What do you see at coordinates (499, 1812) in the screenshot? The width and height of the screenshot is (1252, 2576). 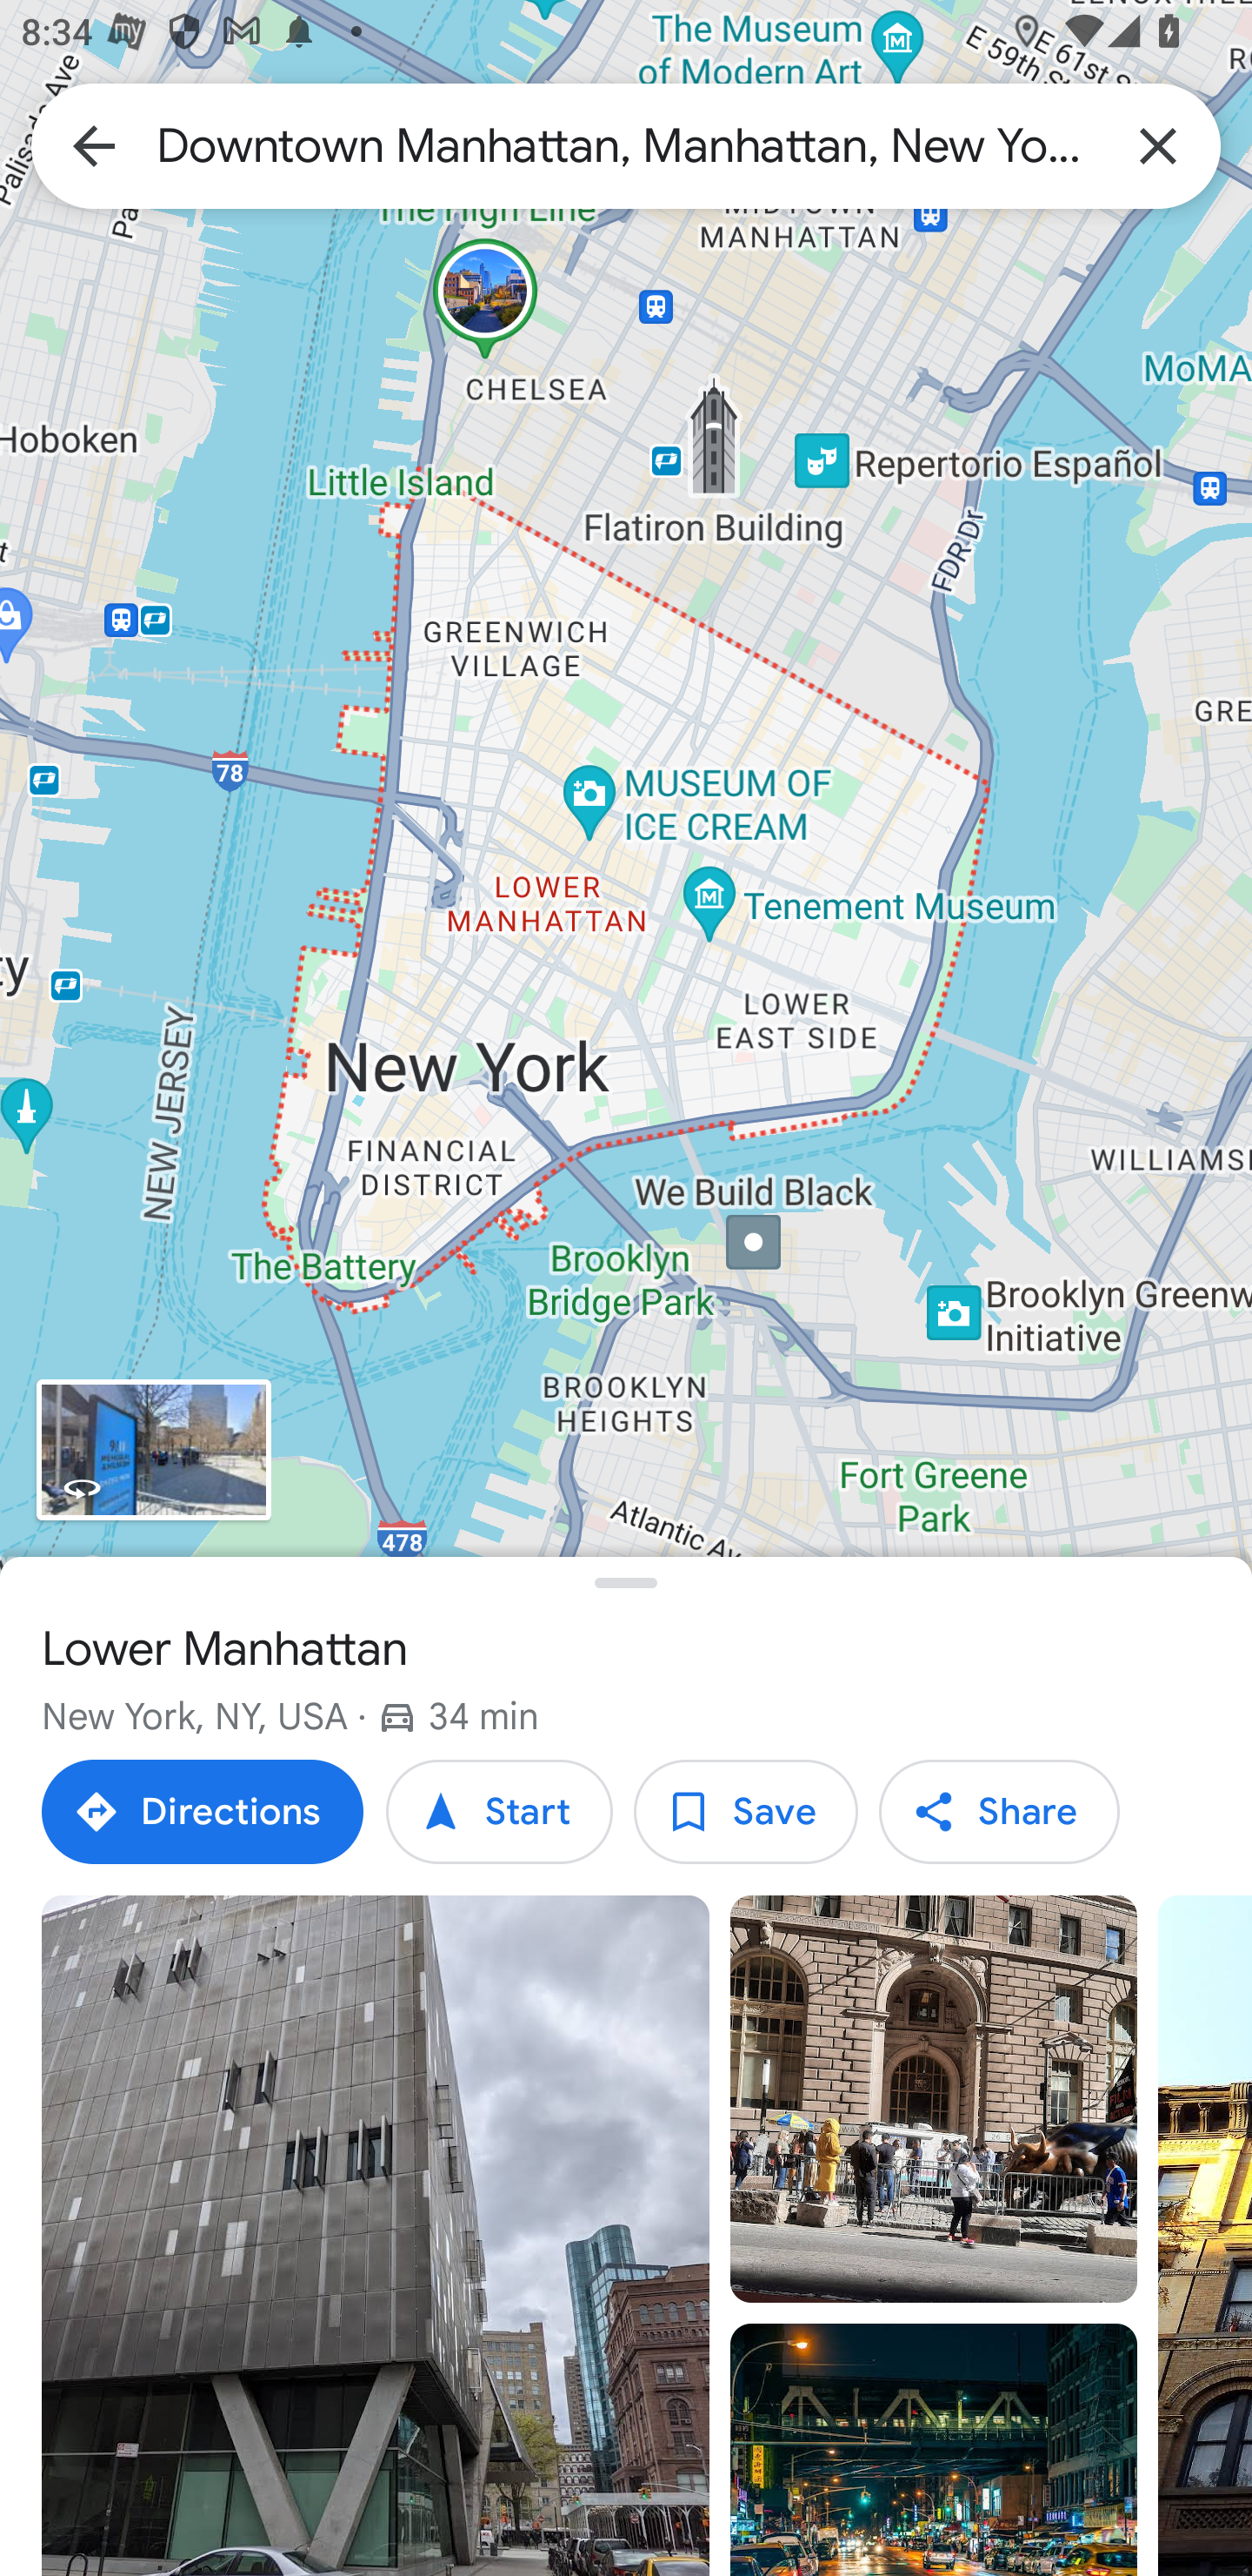 I see `Start Start Start` at bounding box center [499, 1812].